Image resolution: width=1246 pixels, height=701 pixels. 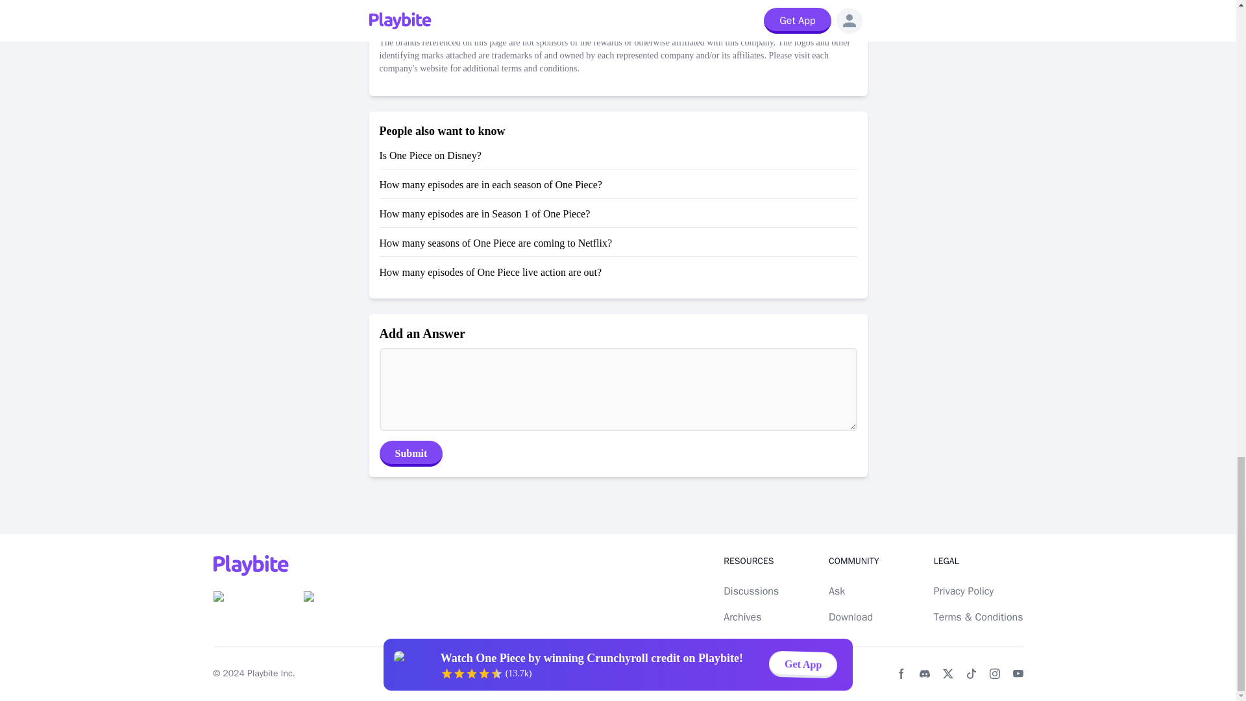 I want to click on Is One Piece on Disney?, so click(x=430, y=156).